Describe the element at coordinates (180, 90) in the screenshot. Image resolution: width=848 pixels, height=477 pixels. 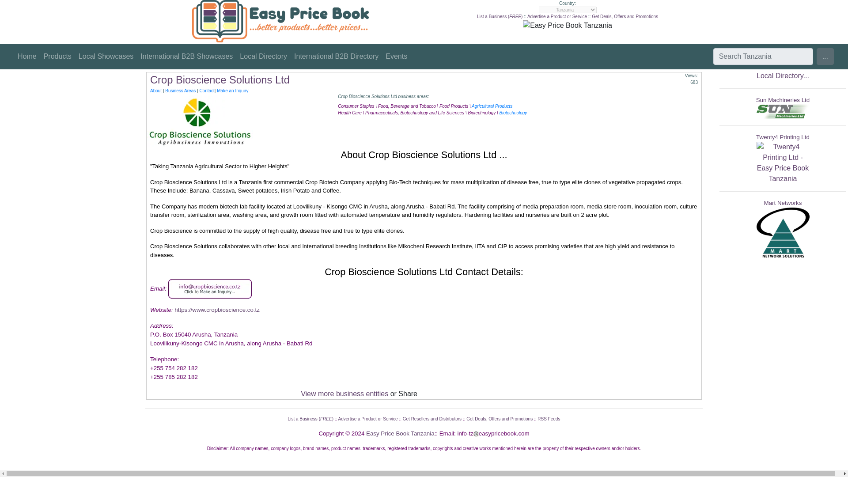
I see `Click for Crop Bioscience Solutions Ltd business areas` at that location.